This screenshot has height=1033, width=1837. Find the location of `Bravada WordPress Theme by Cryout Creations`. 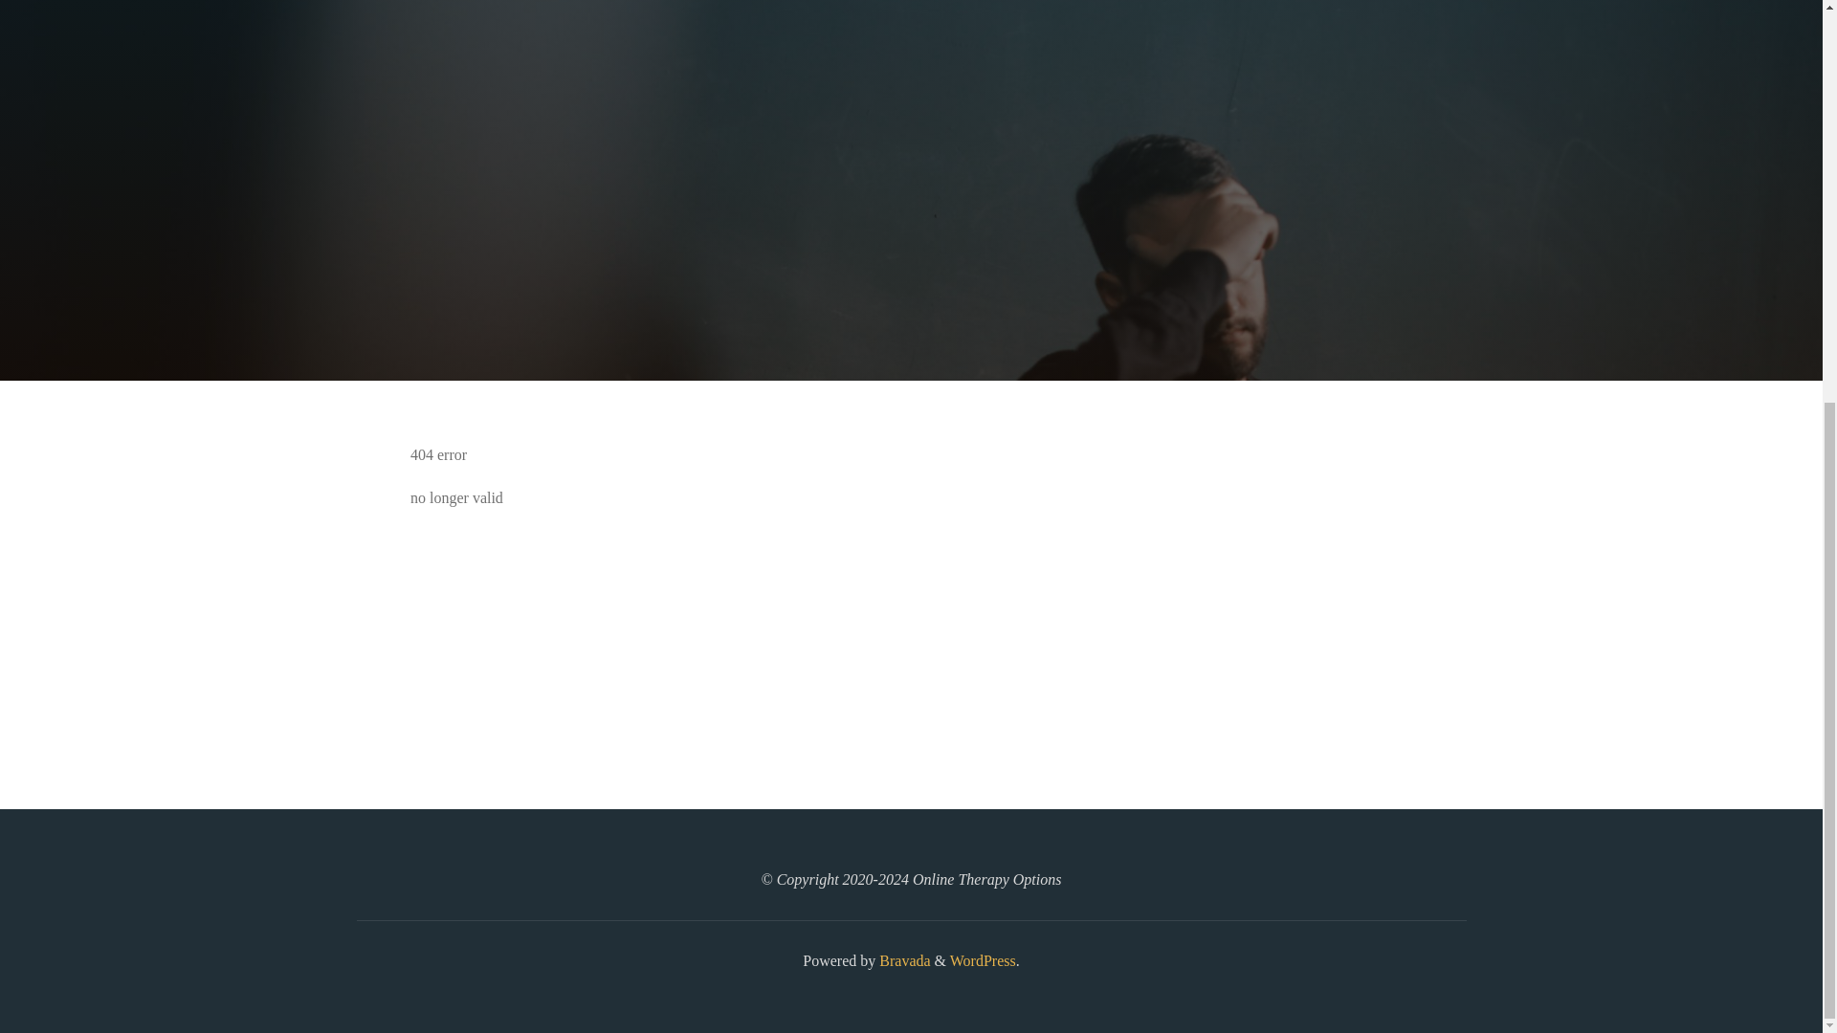

Bravada WordPress Theme by Cryout Creations is located at coordinates (902, 960).